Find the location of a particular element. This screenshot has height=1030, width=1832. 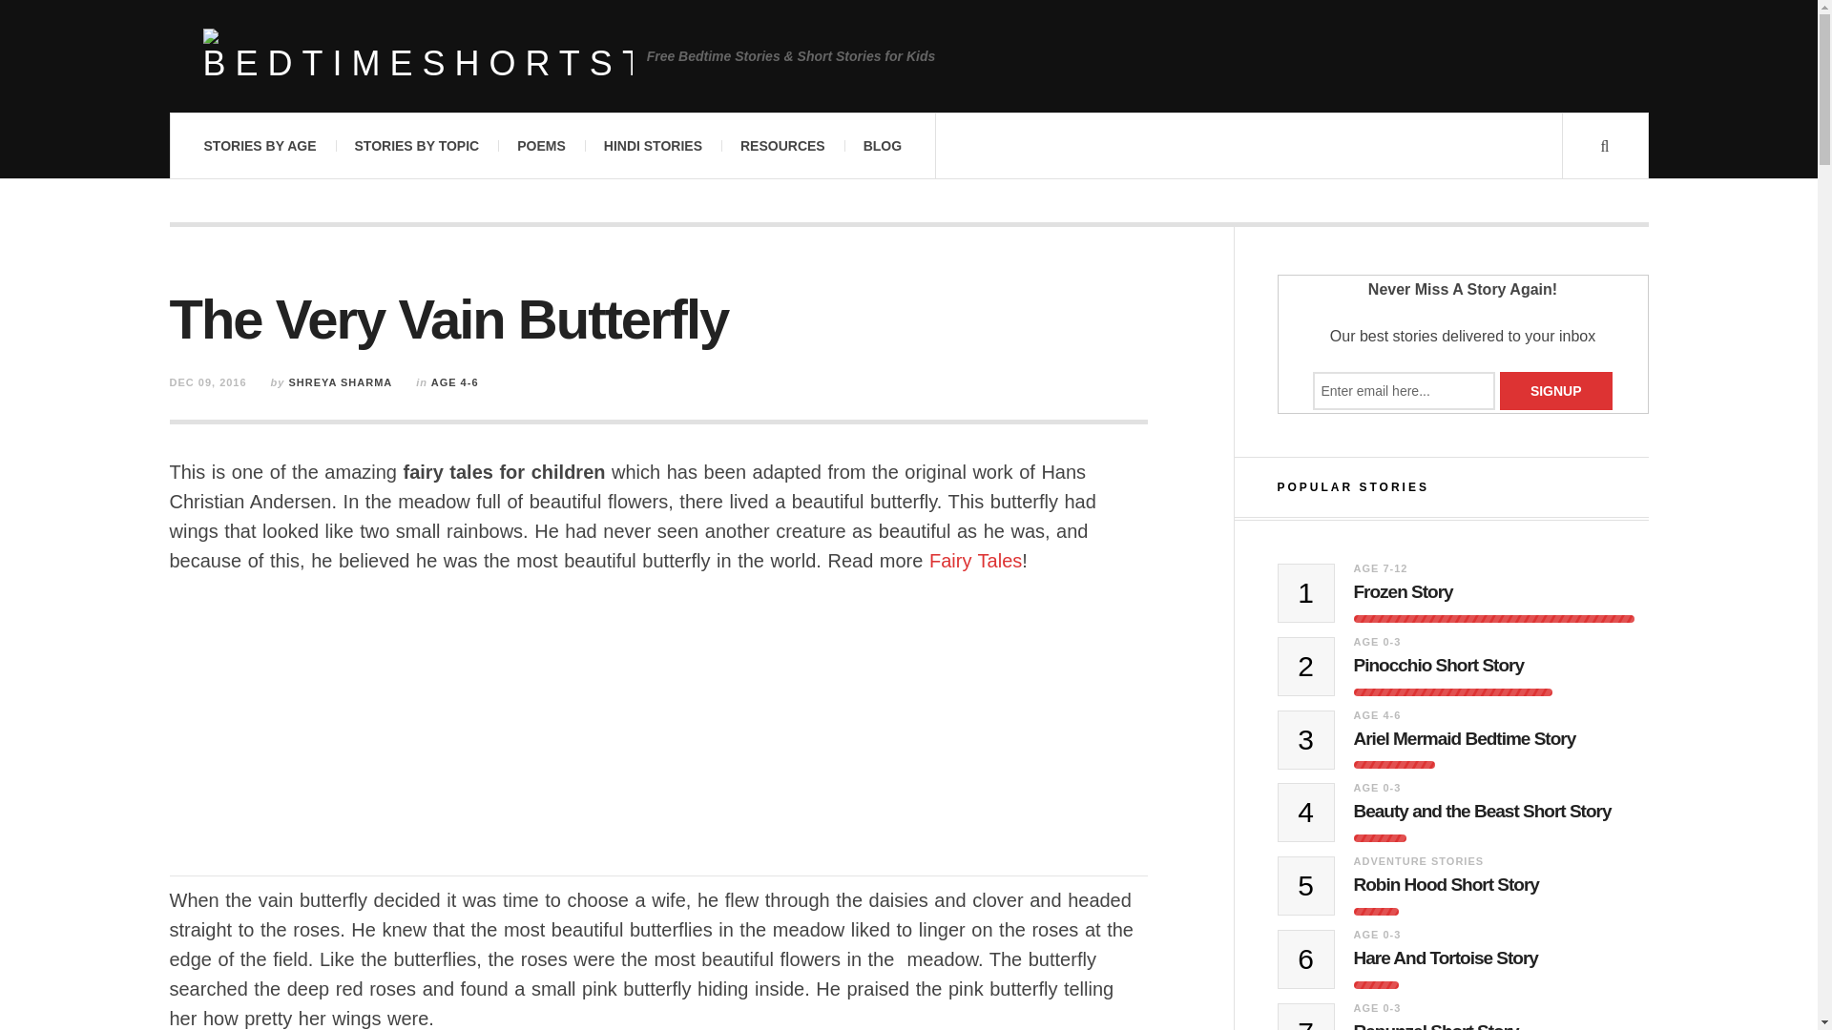

Enter email here... is located at coordinates (1404, 390).